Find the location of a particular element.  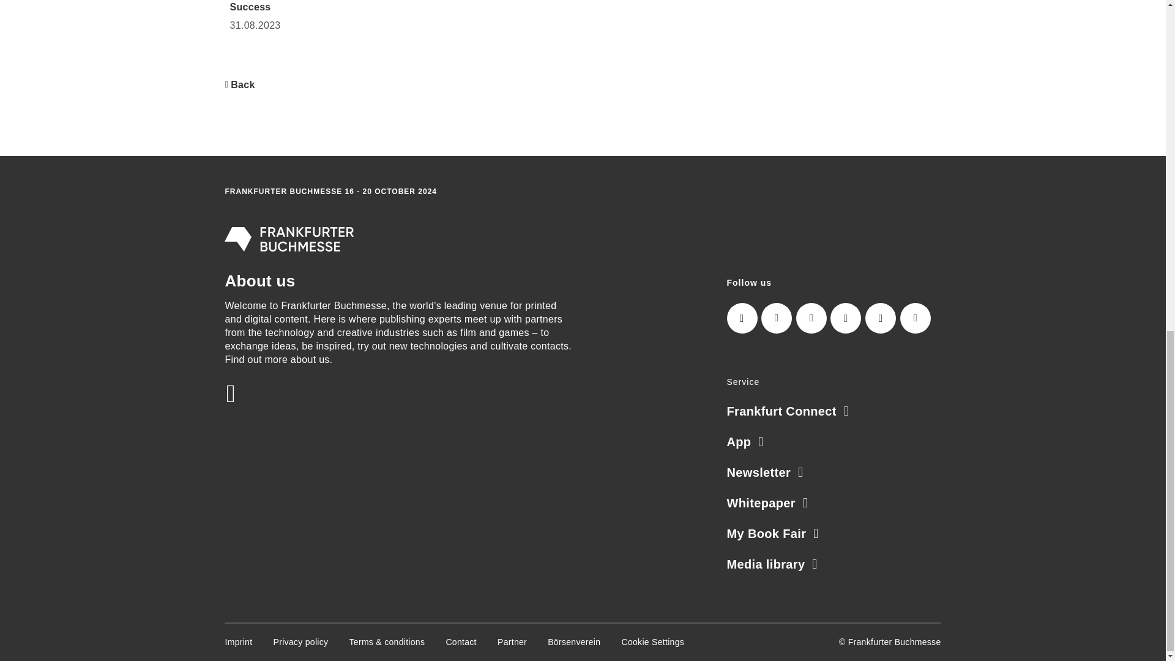

Twitter is located at coordinates (811, 318).